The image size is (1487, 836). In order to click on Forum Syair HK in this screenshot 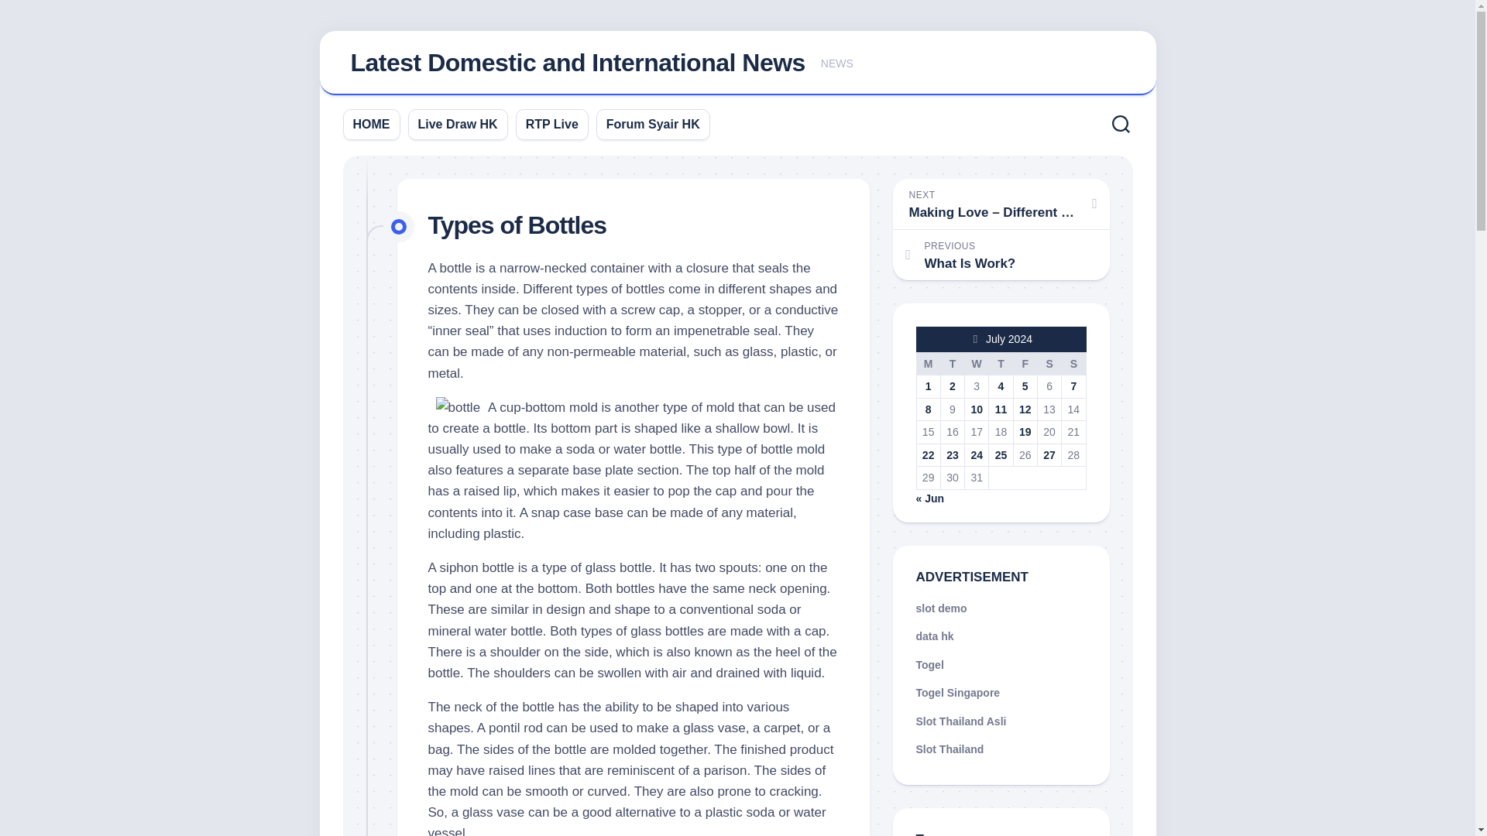, I will do `click(654, 124)`.